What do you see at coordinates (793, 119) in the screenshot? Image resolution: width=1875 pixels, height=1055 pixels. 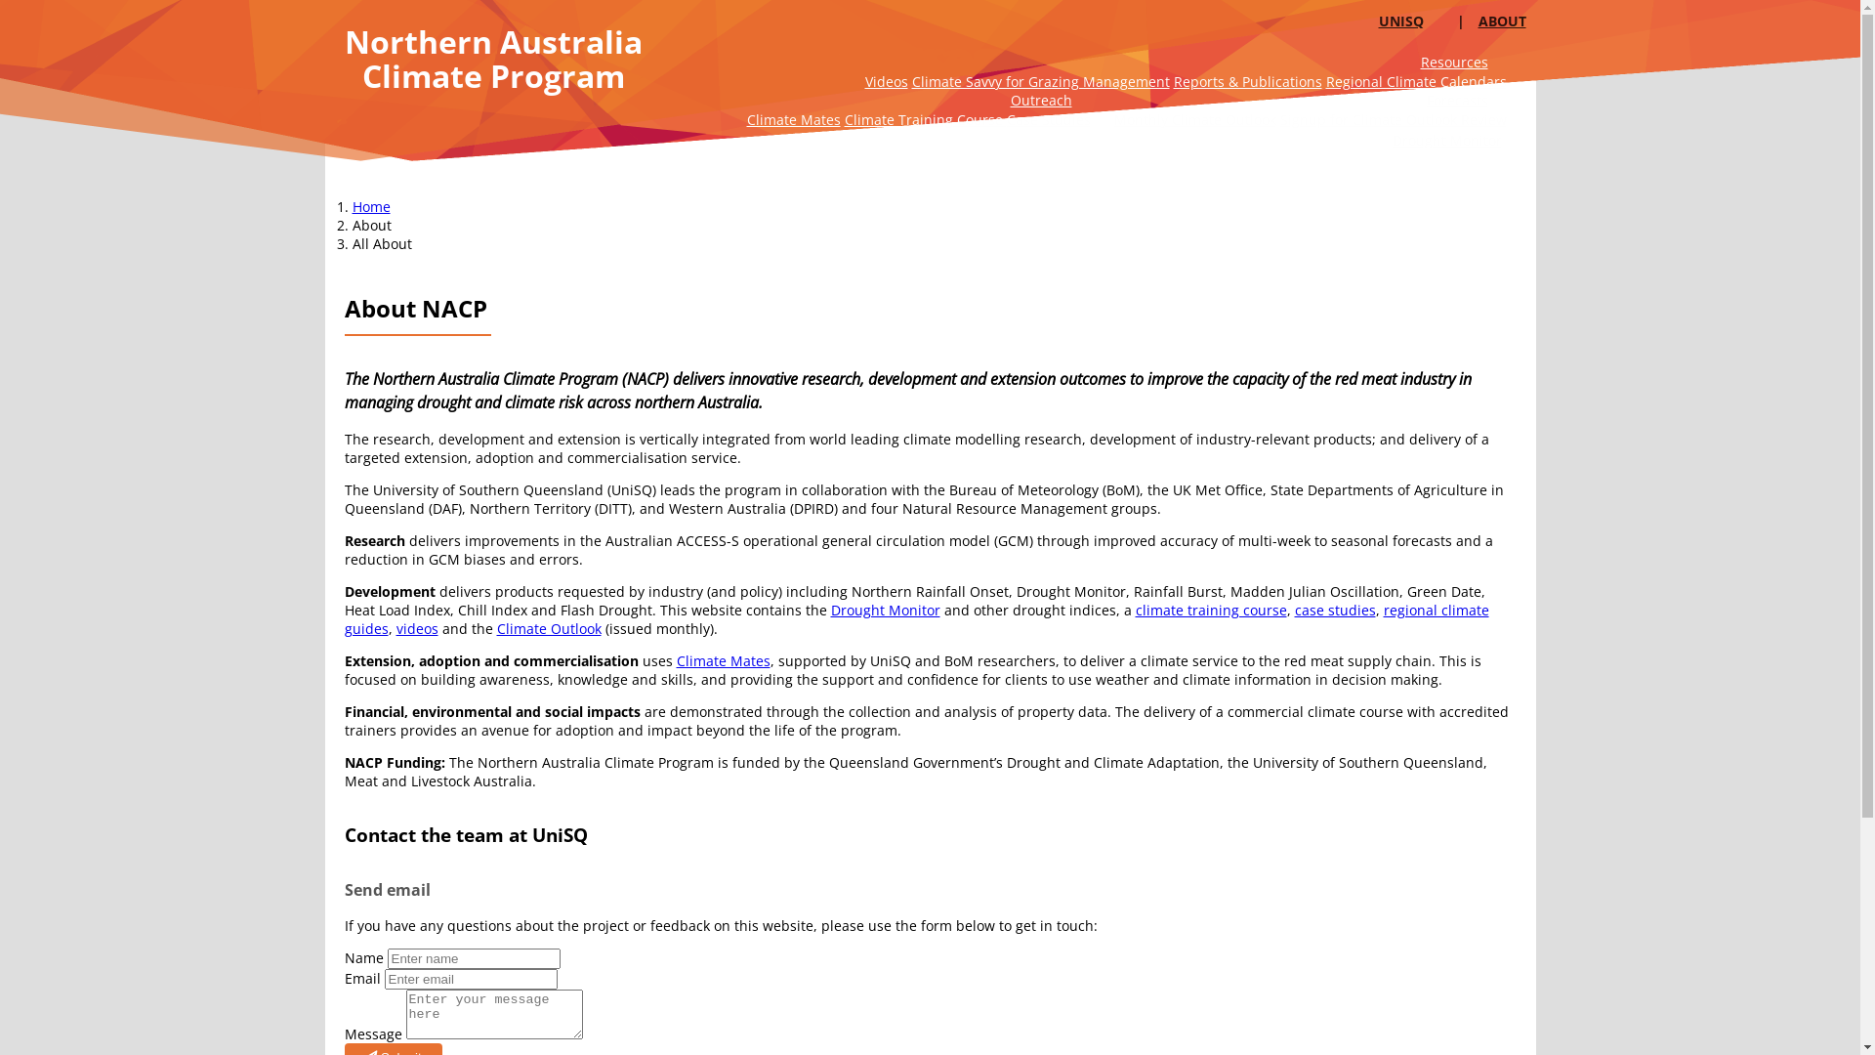 I see `Climate Mates` at bounding box center [793, 119].